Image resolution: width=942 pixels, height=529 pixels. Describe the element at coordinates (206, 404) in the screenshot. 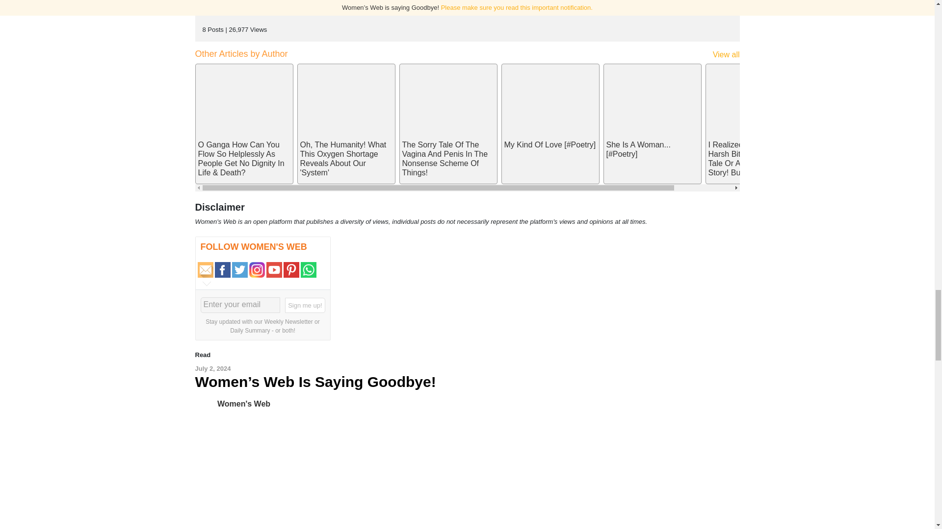

I see `Women's Web` at that location.